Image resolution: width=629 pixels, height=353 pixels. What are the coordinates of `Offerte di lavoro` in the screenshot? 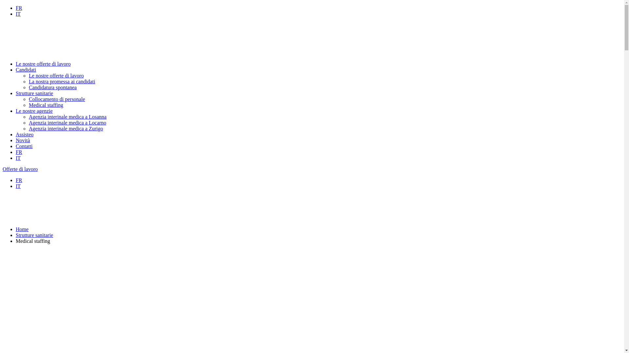 It's located at (20, 169).